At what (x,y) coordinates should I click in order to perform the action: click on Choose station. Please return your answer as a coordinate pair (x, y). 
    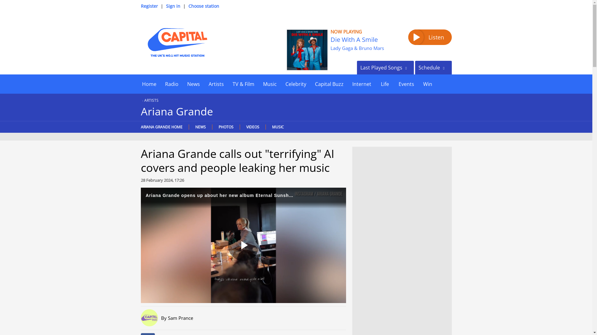
    Looking at the image, I should click on (204, 6).